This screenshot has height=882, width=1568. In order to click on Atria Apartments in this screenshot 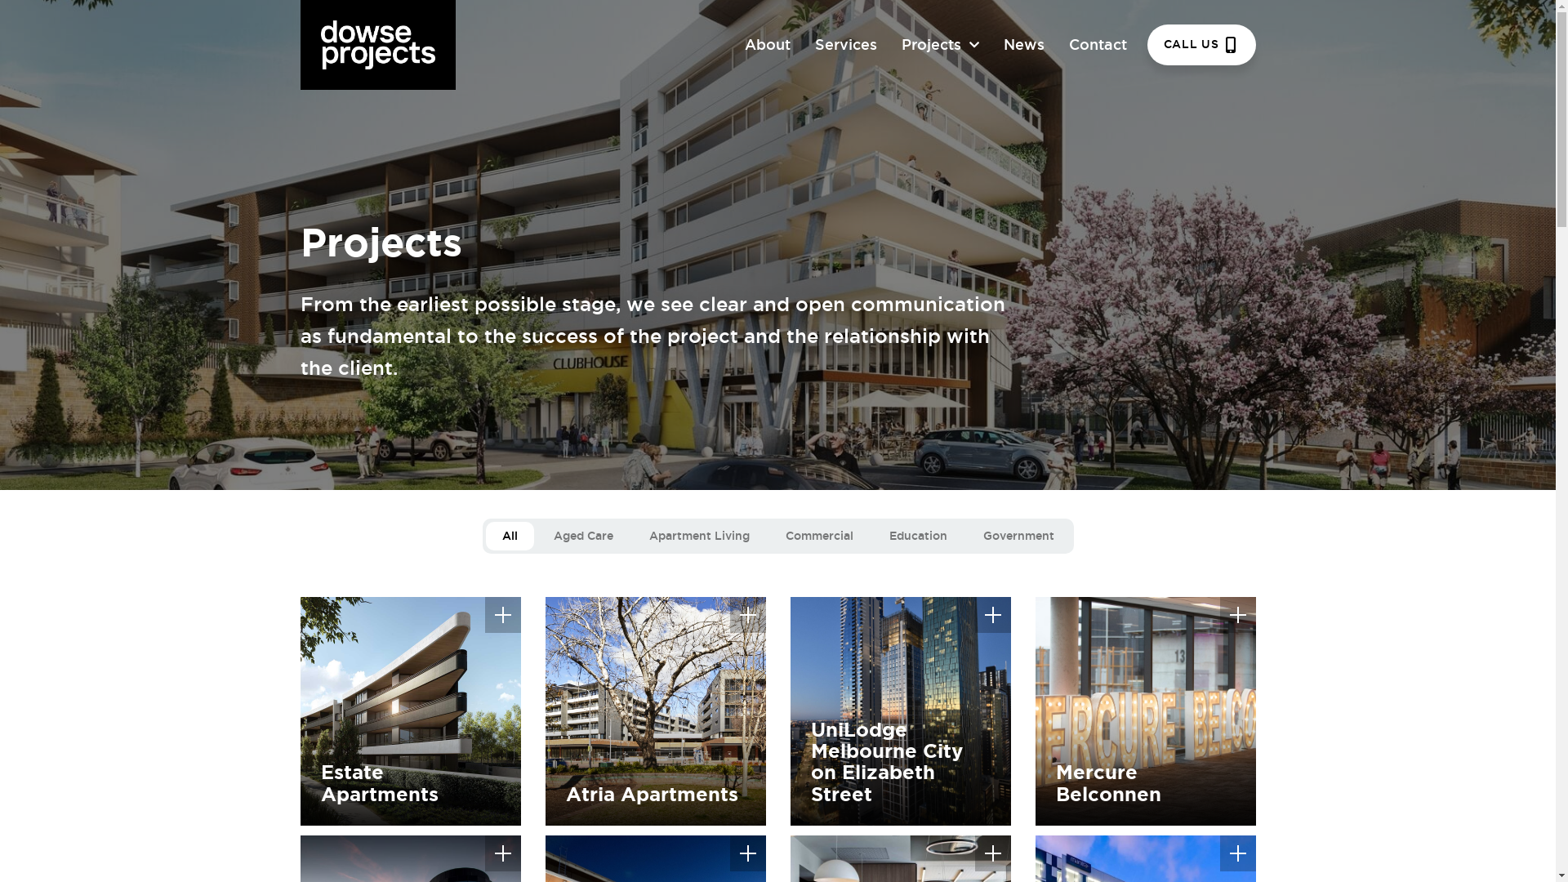, I will do `click(656, 711)`.